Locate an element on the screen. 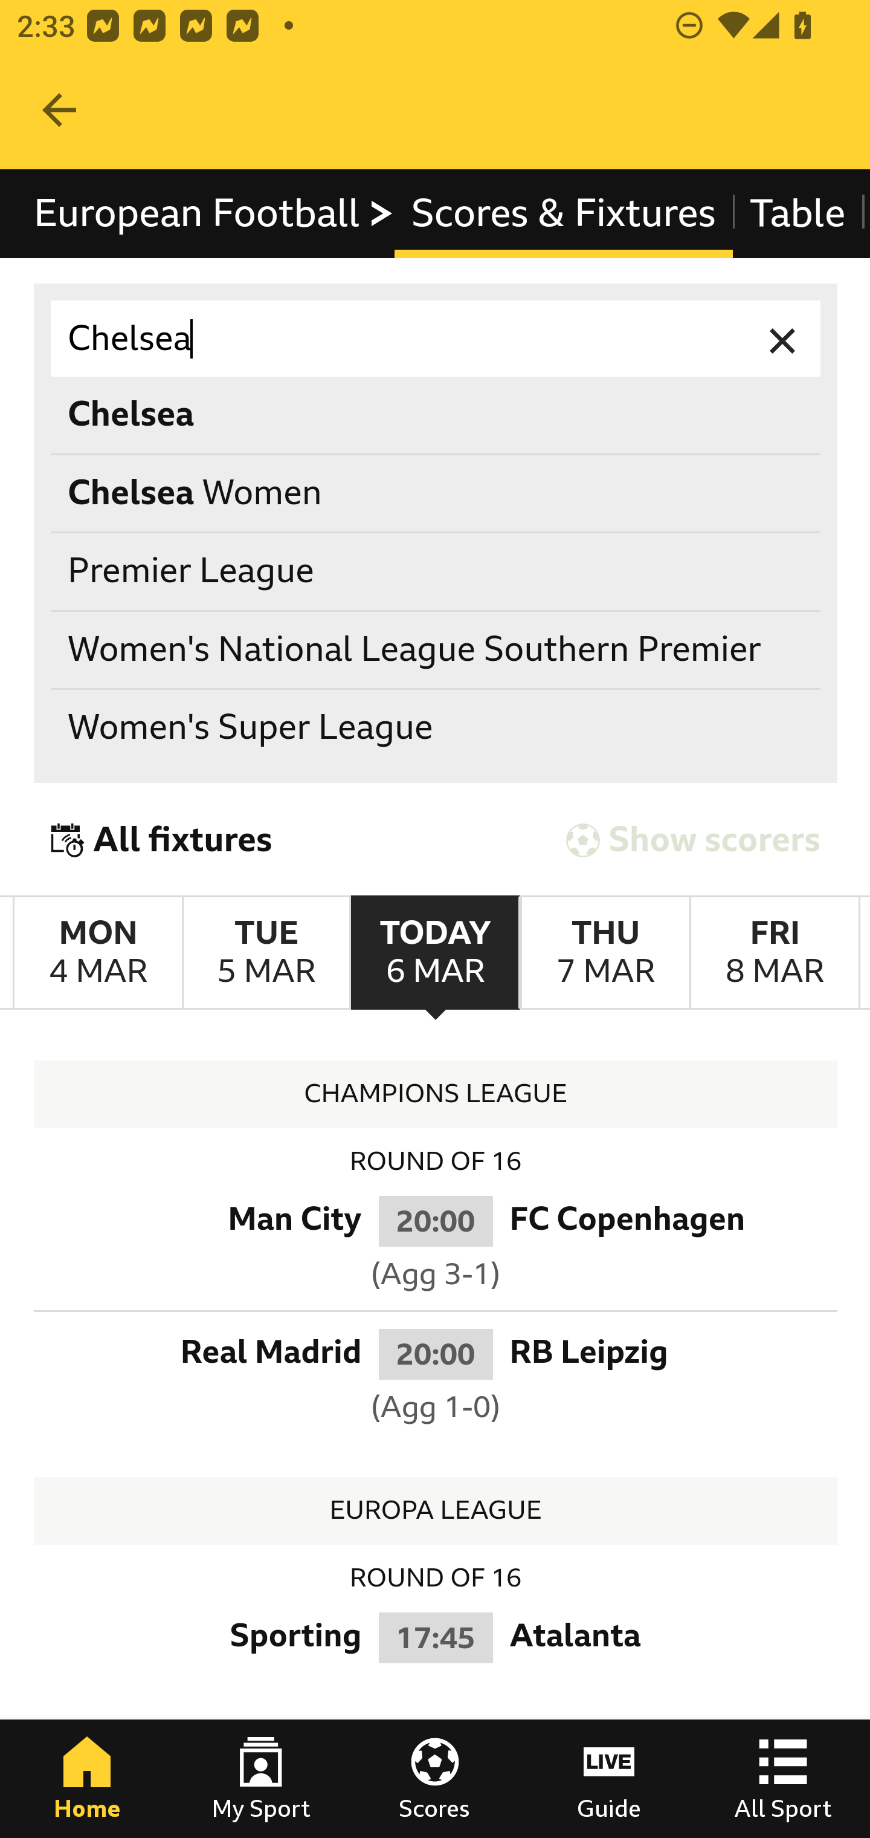 This screenshot has height=1838, width=870. Table is located at coordinates (798, 213).